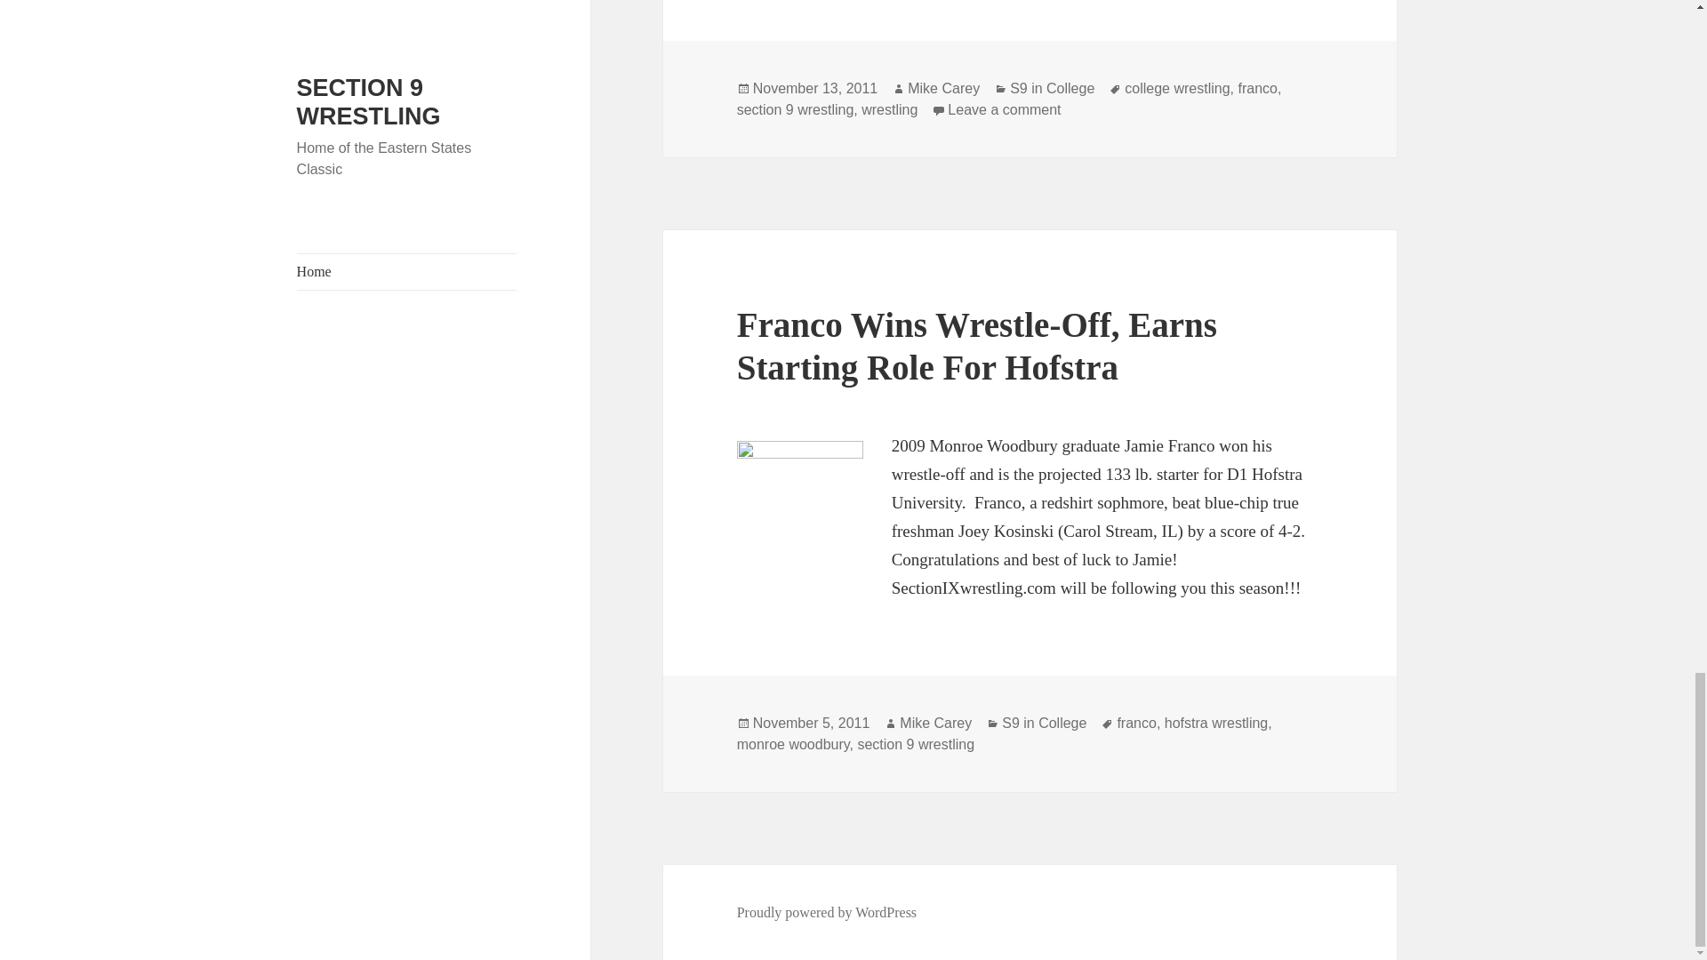  Describe the element at coordinates (811, 723) in the screenshot. I see `November 5, 2011` at that location.